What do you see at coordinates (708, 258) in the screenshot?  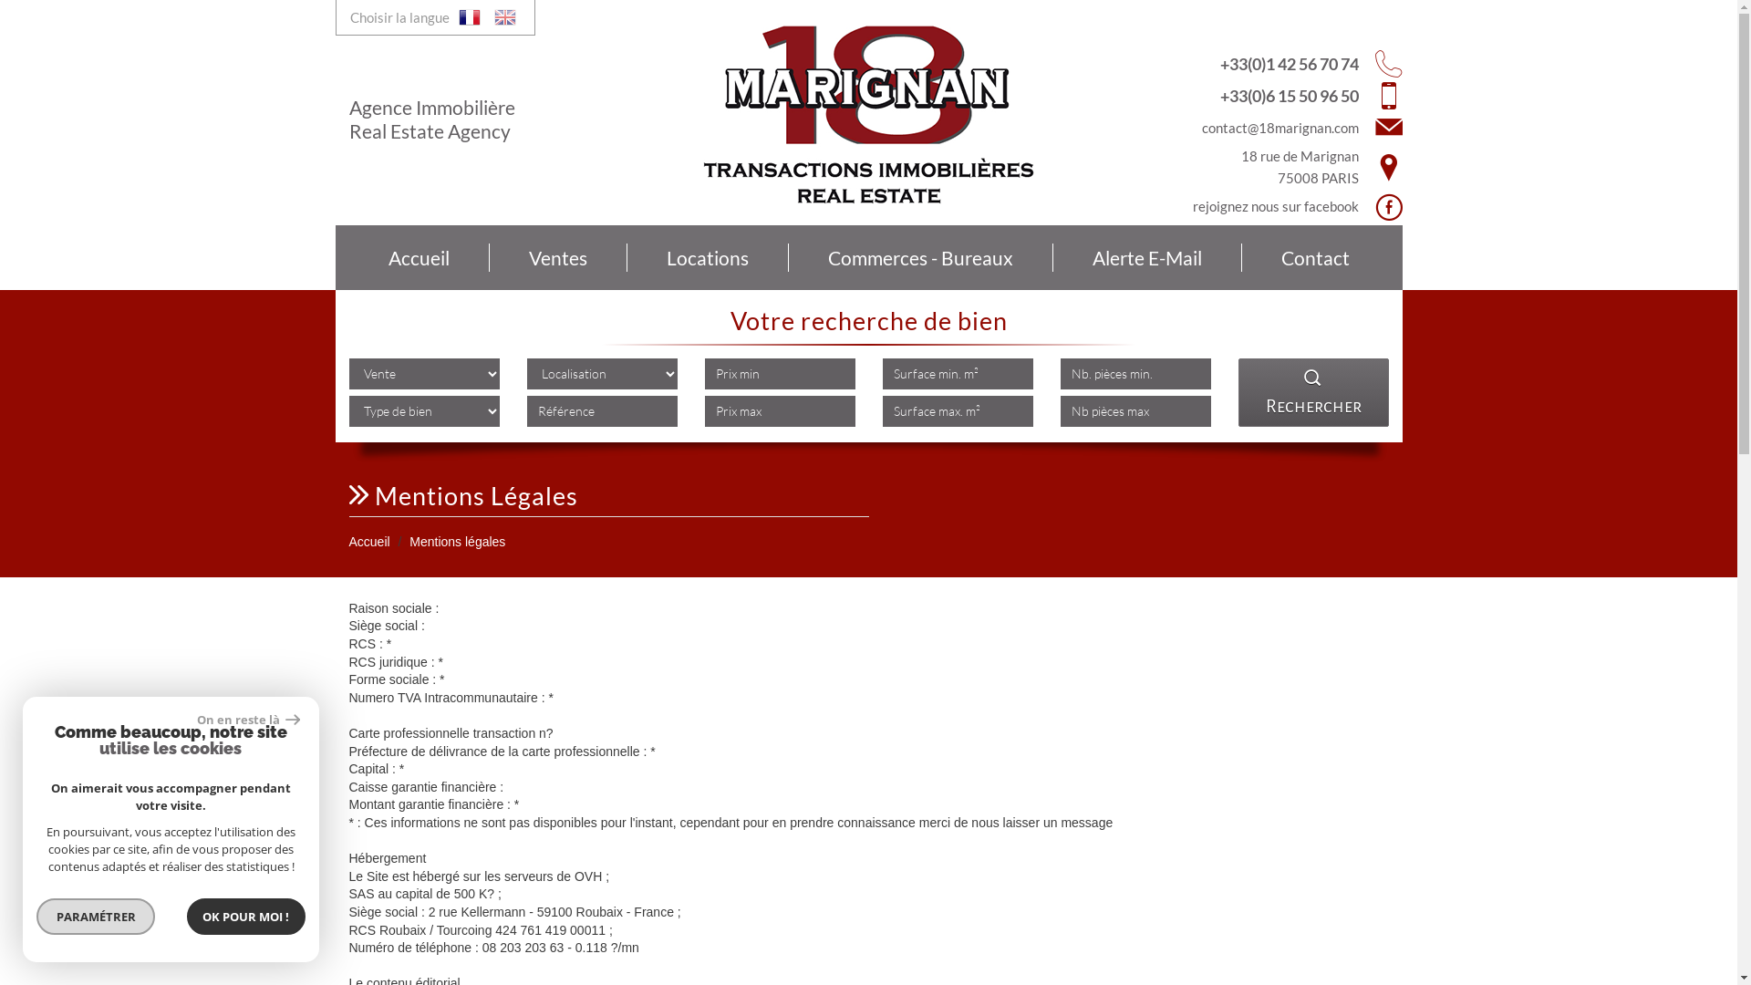 I see `Locations` at bounding box center [708, 258].